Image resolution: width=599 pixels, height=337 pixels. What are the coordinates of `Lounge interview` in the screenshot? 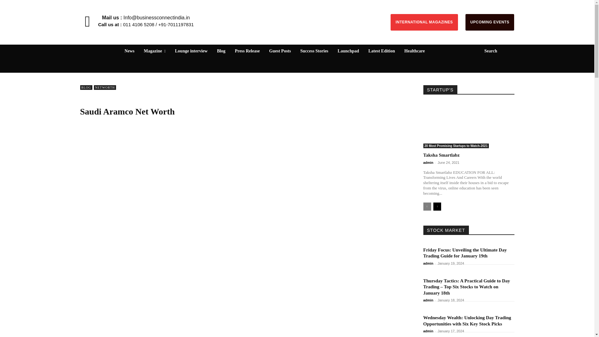 It's located at (191, 51).